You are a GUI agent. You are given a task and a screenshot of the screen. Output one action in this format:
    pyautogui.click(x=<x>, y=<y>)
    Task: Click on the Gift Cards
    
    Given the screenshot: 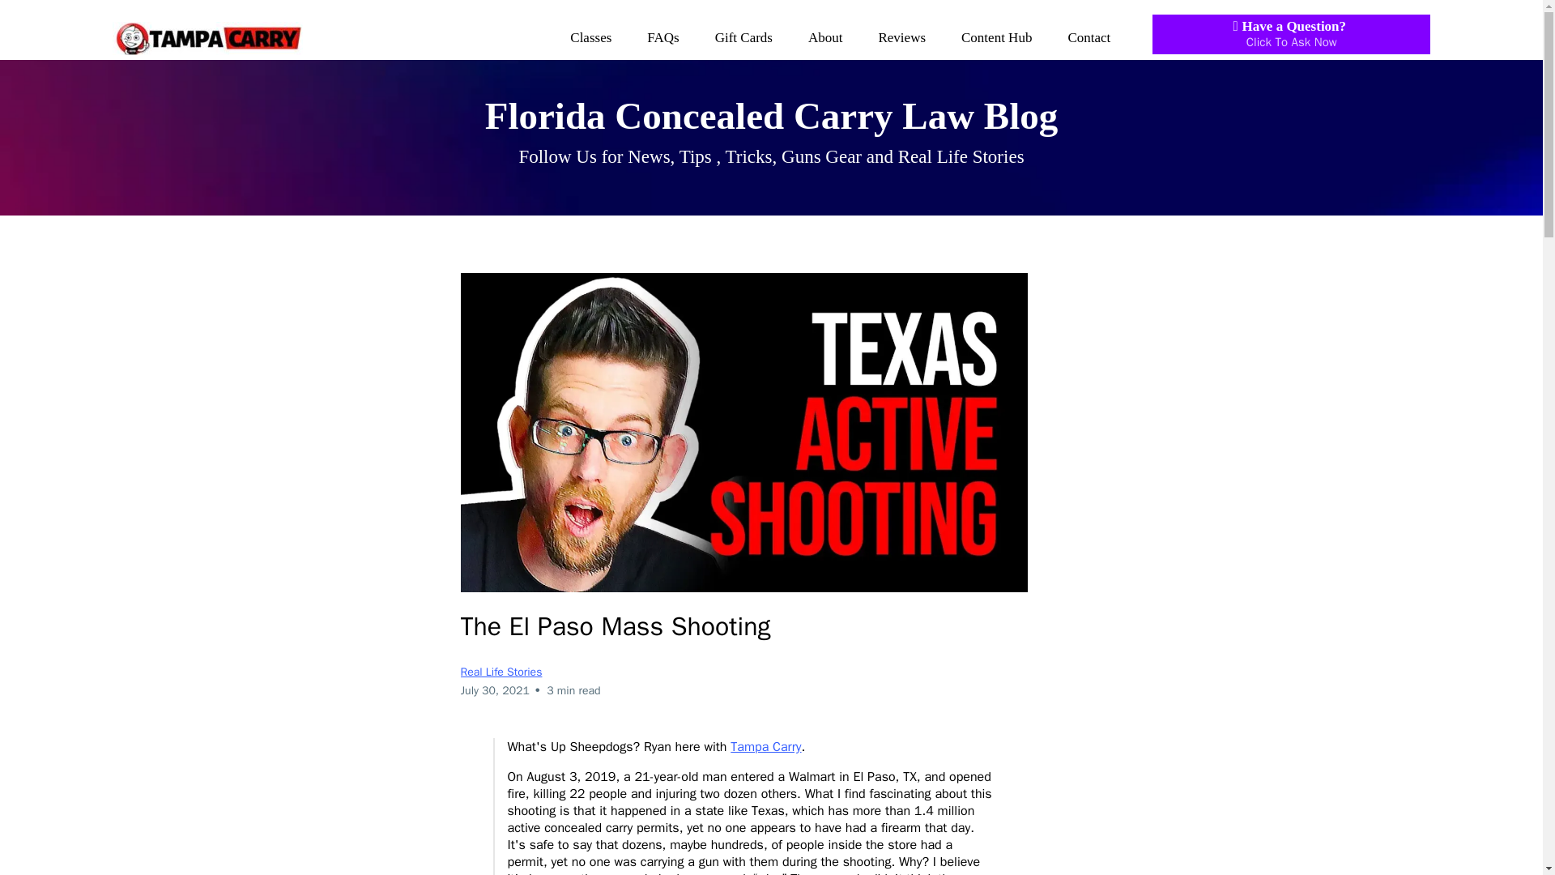 What is the action you would take?
    pyautogui.click(x=501, y=672)
    